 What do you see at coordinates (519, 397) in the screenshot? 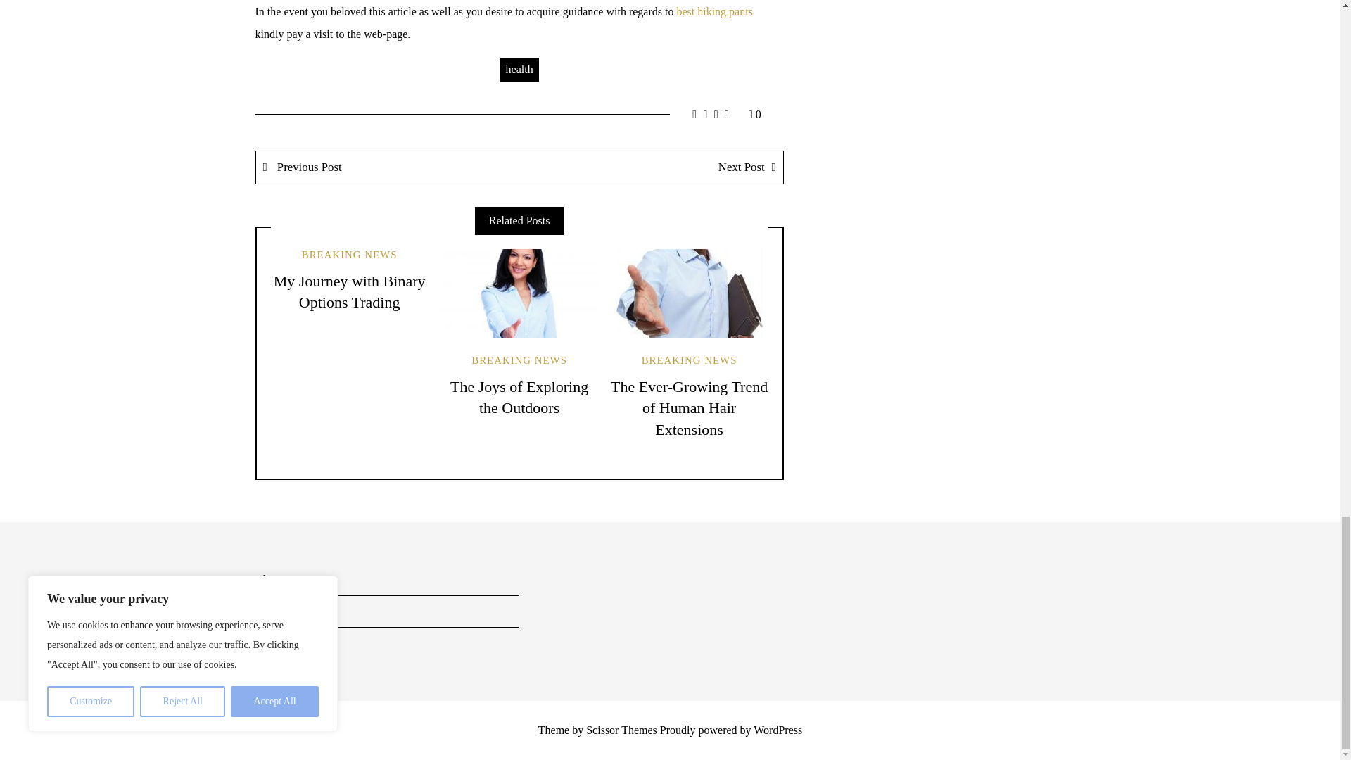
I see `The Joys of Exploring the Outdoors` at bounding box center [519, 397].